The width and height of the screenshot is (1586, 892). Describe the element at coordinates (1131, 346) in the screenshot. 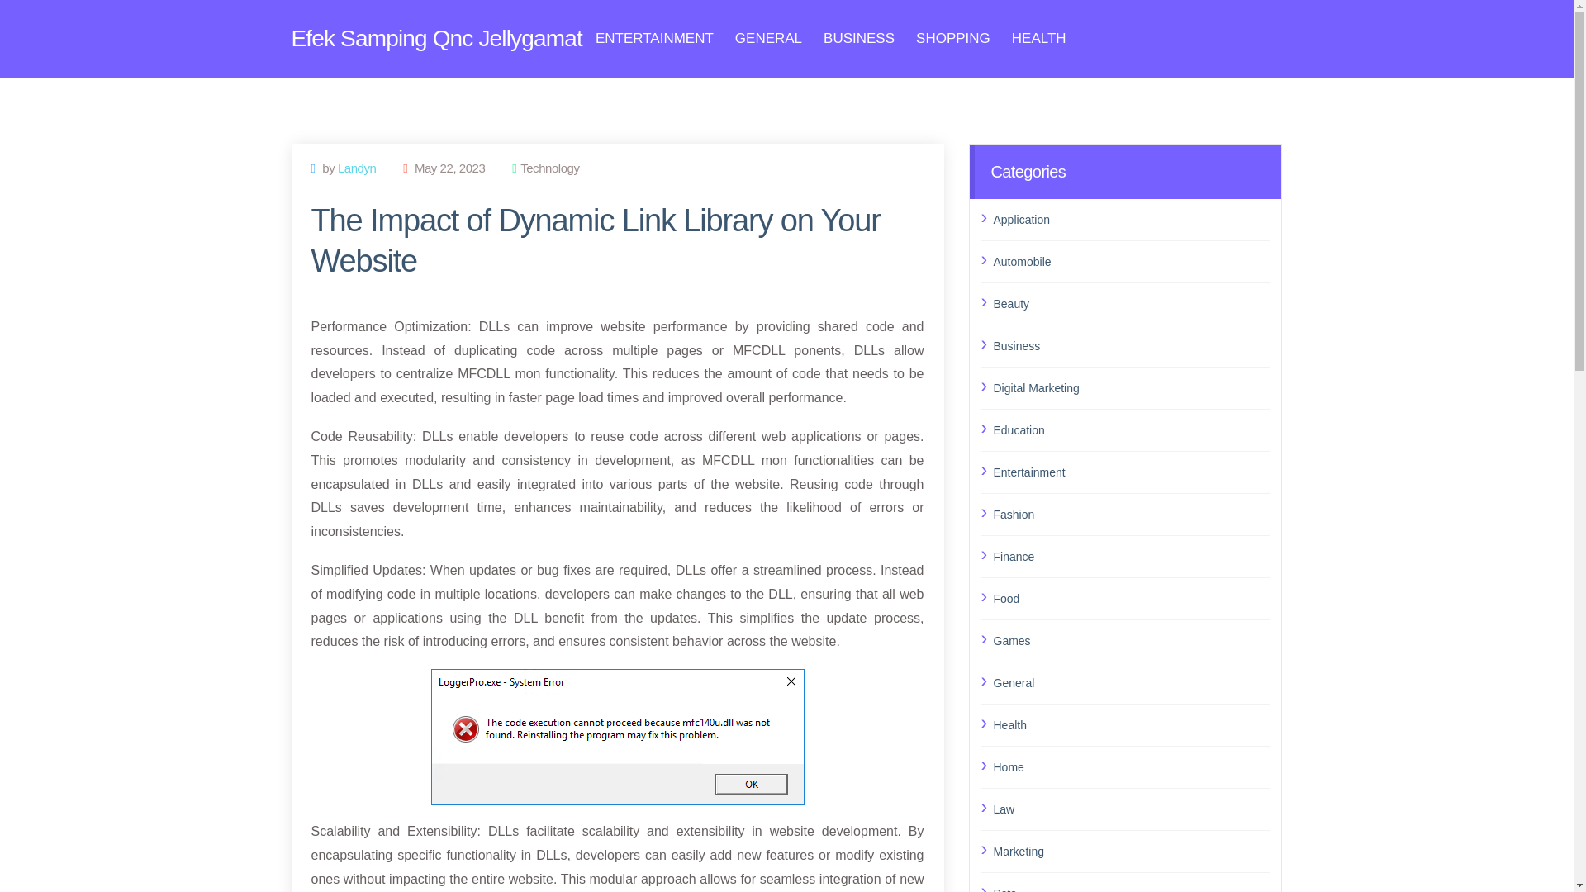

I see `Business` at that location.